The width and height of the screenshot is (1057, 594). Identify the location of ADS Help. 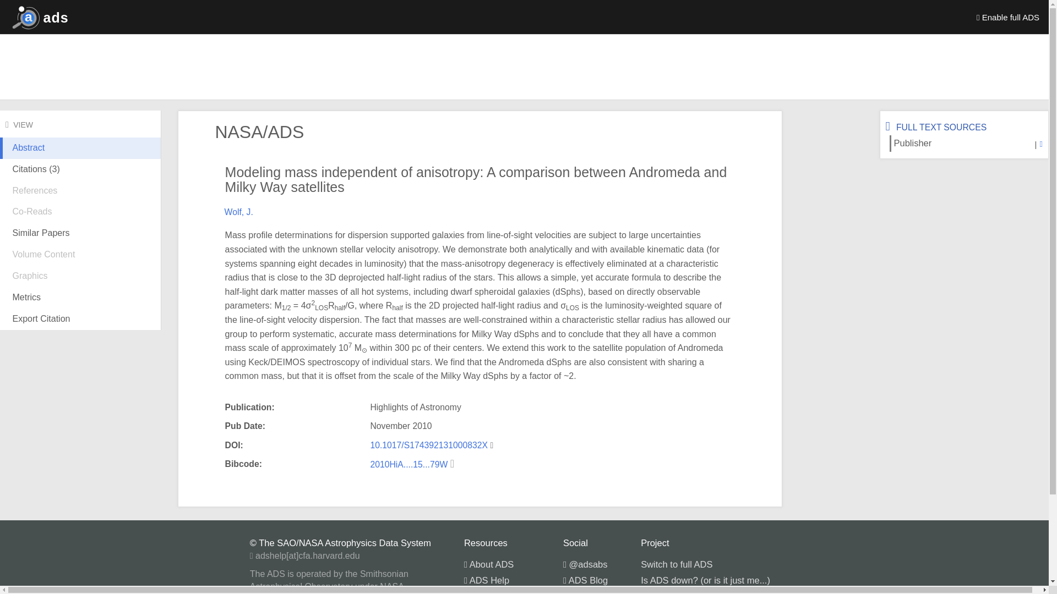
(487, 580).